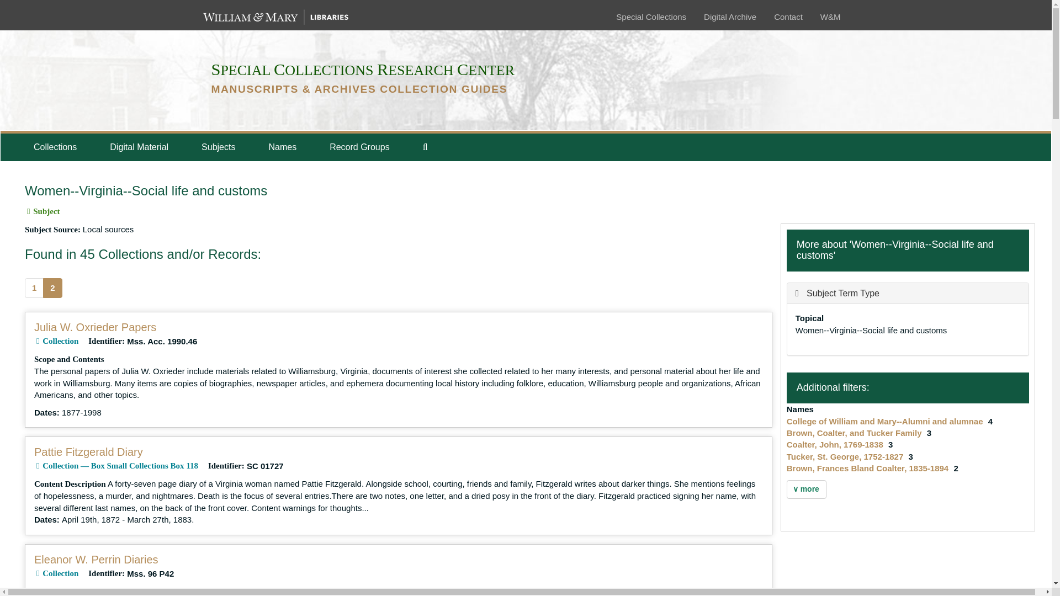 The height and width of the screenshot is (596, 1060). I want to click on Filter By 'College of William and Mary--Alumni and alumnae', so click(886, 421).